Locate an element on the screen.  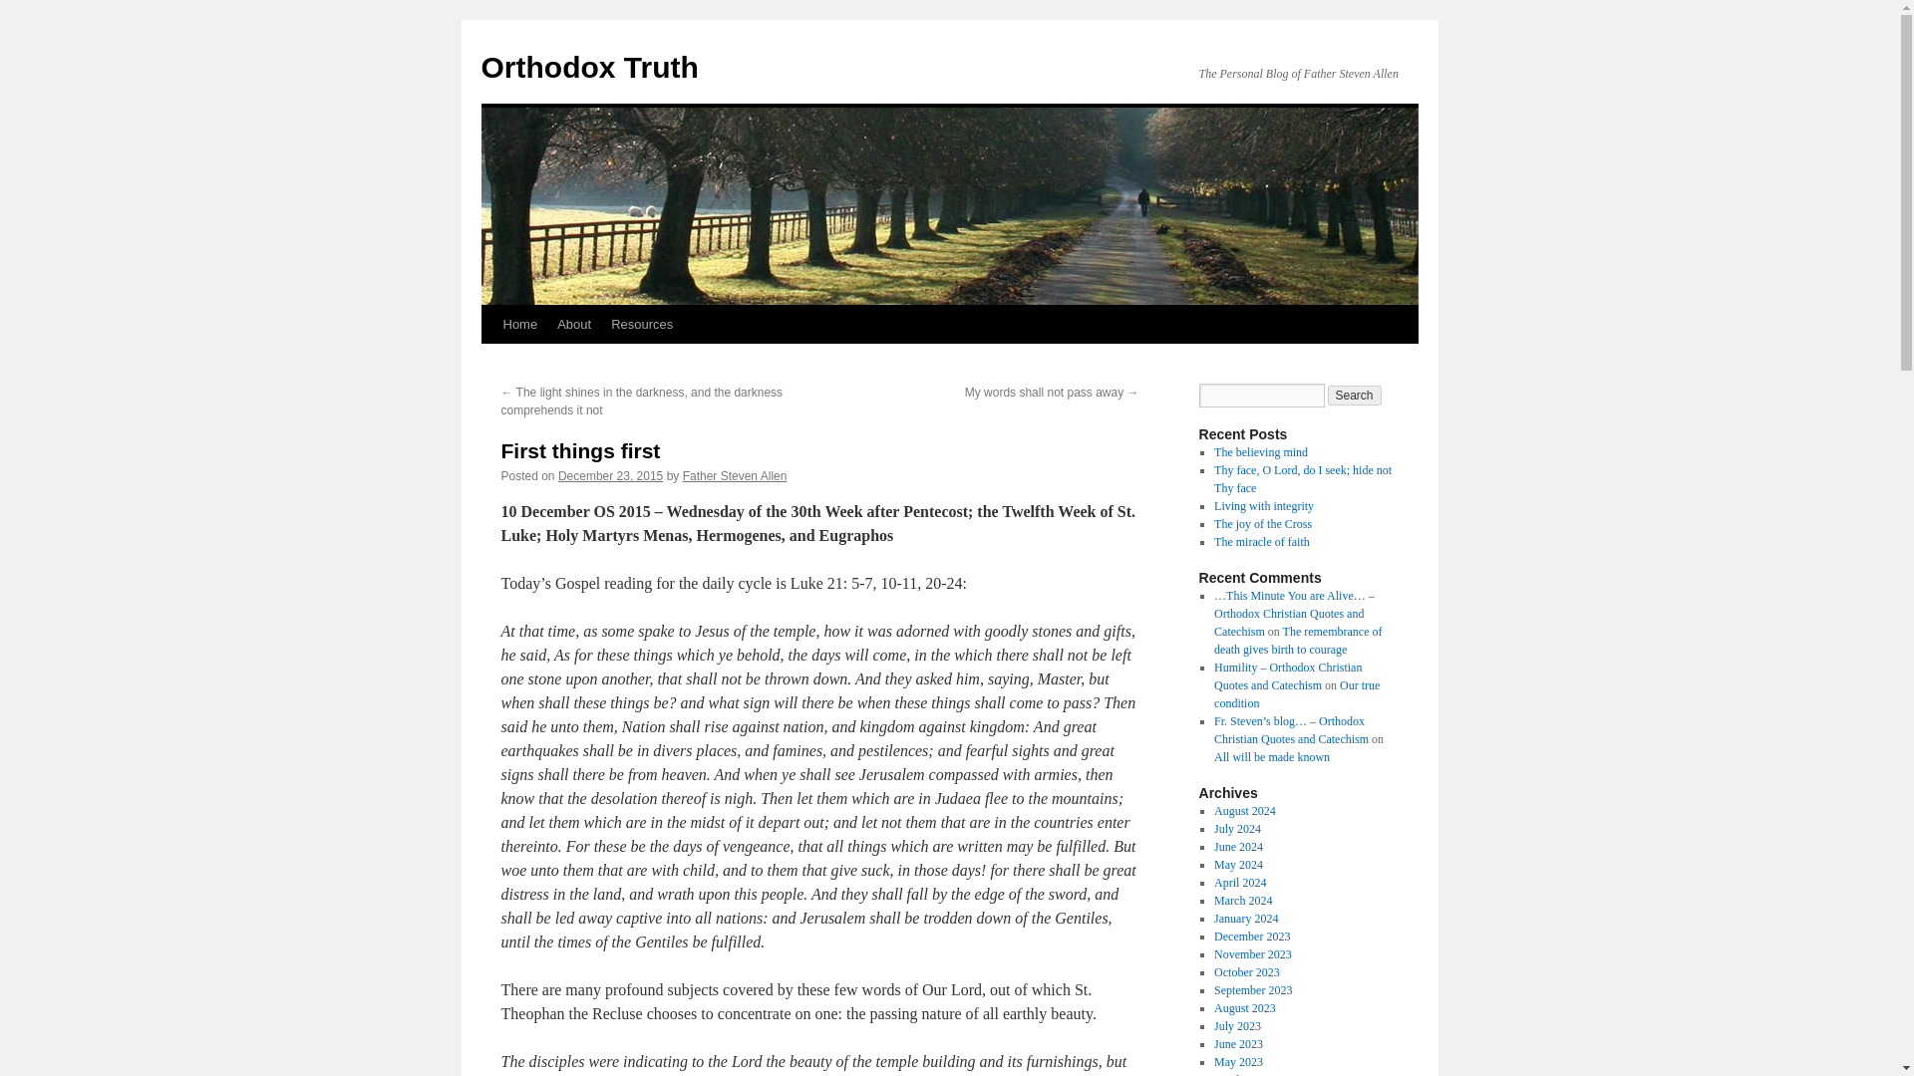
Orthodox Truth is located at coordinates (588, 67).